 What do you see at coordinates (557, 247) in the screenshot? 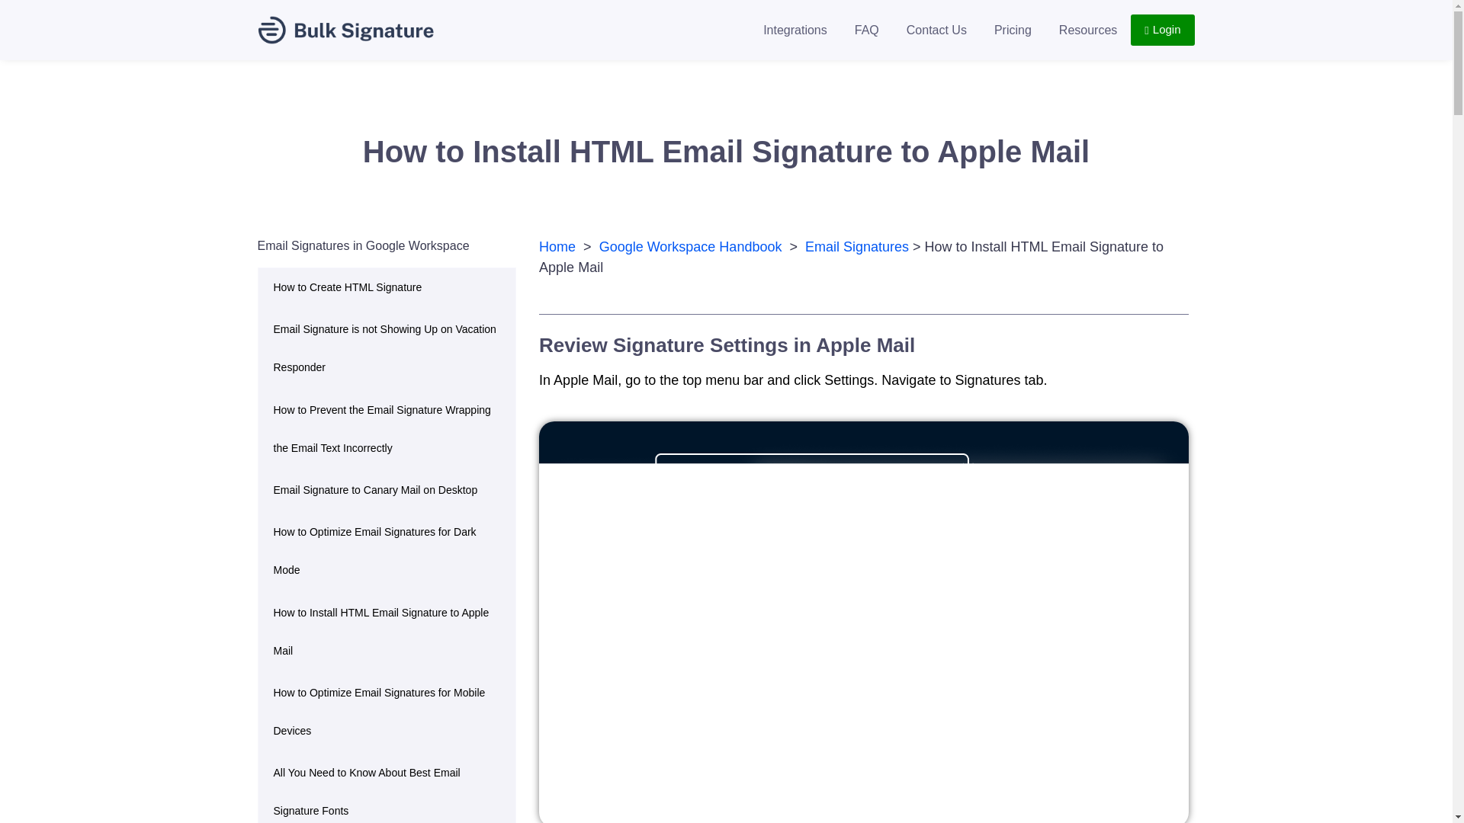
I see `Home` at bounding box center [557, 247].